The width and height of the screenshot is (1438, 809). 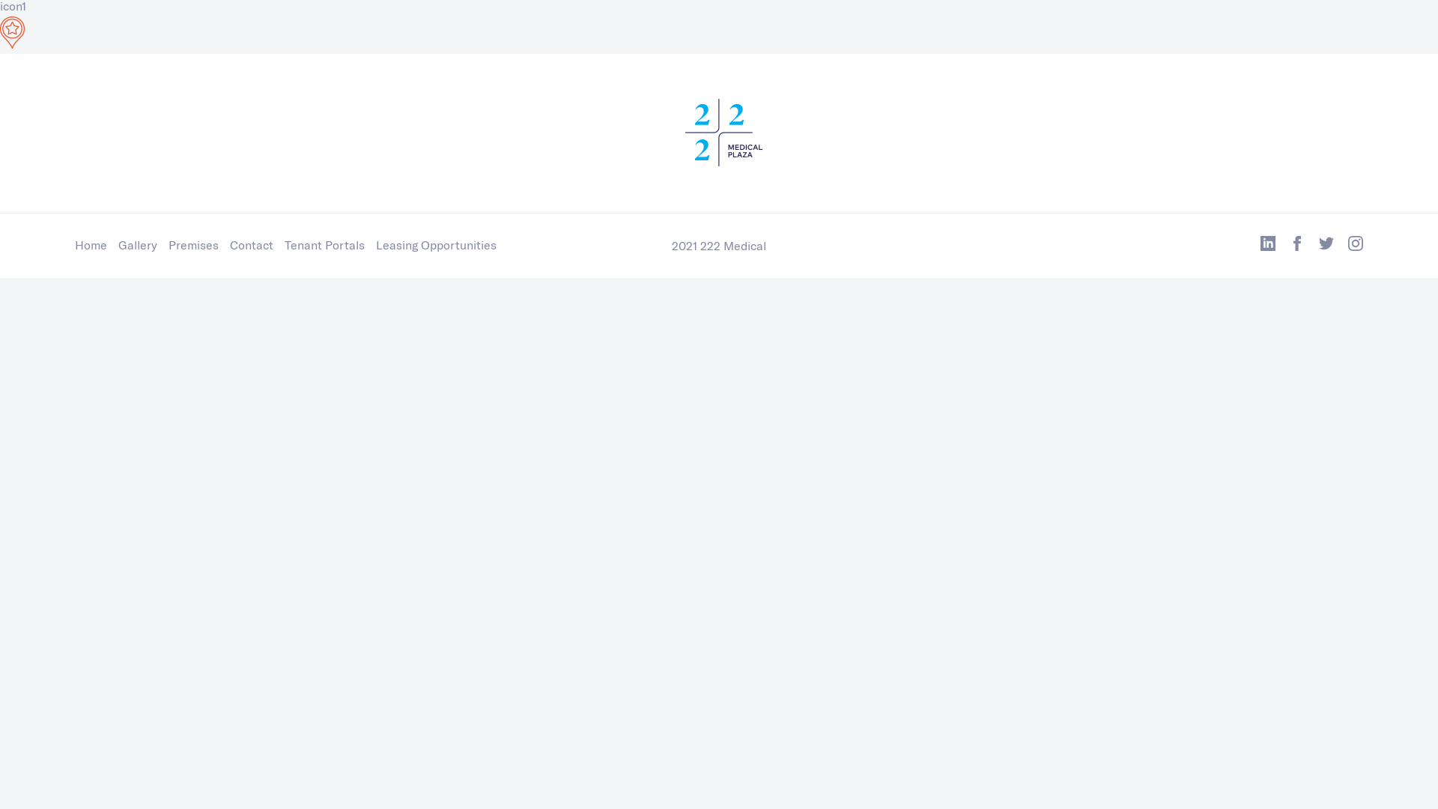 What do you see at coordinates (252, 244) in the screenshot?
I see `Contact` at bounding box center [252, 244].